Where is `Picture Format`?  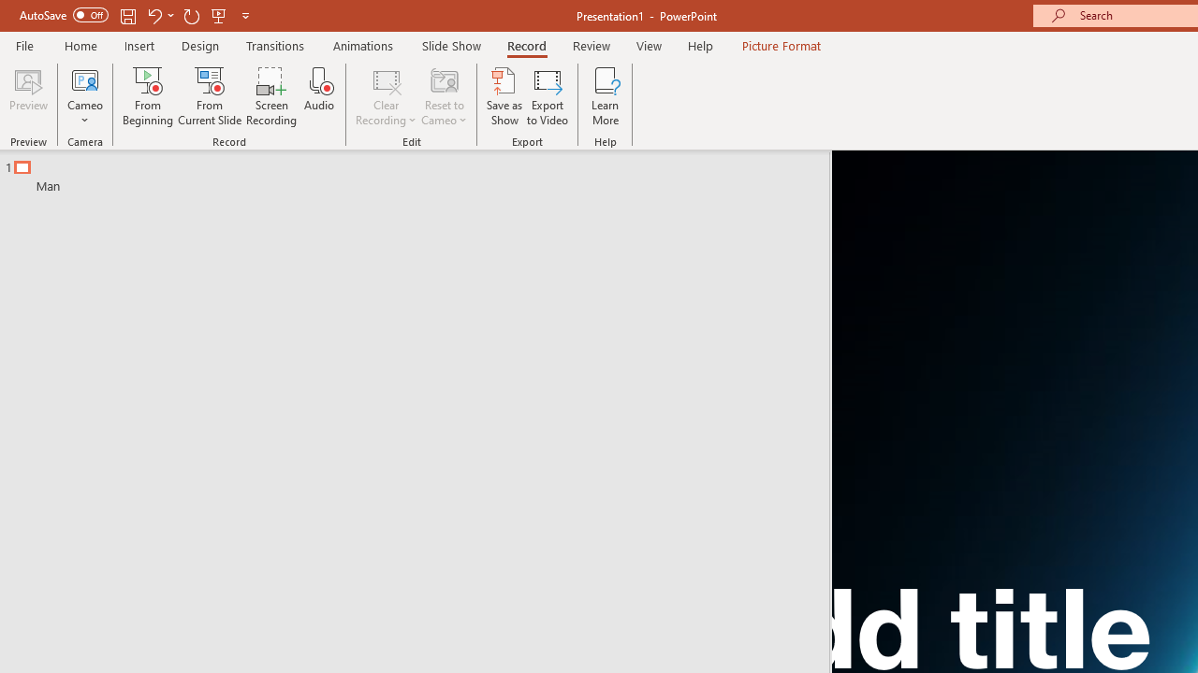 Picture Format is located at coordinates (781, 45).